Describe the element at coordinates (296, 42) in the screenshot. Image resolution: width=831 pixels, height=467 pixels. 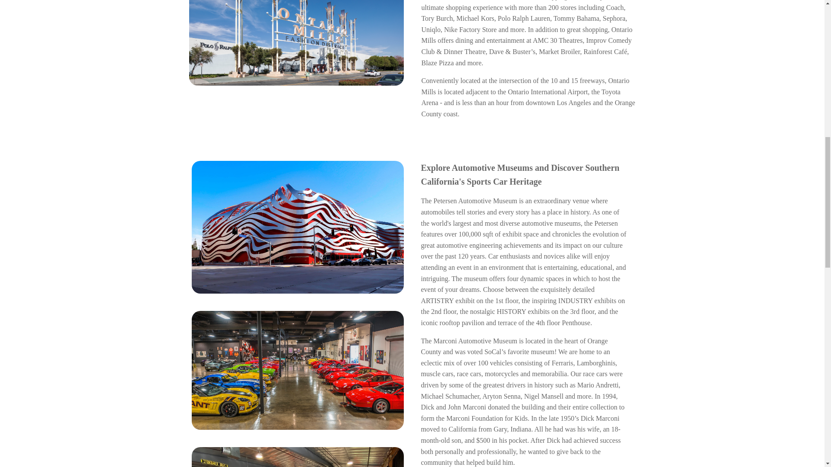
I see `Ontario Mills` at that location.